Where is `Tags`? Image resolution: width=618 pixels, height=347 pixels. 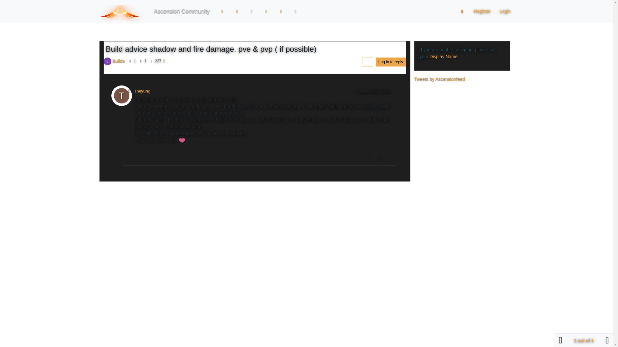
Tags is located at coordinates (251, 12).